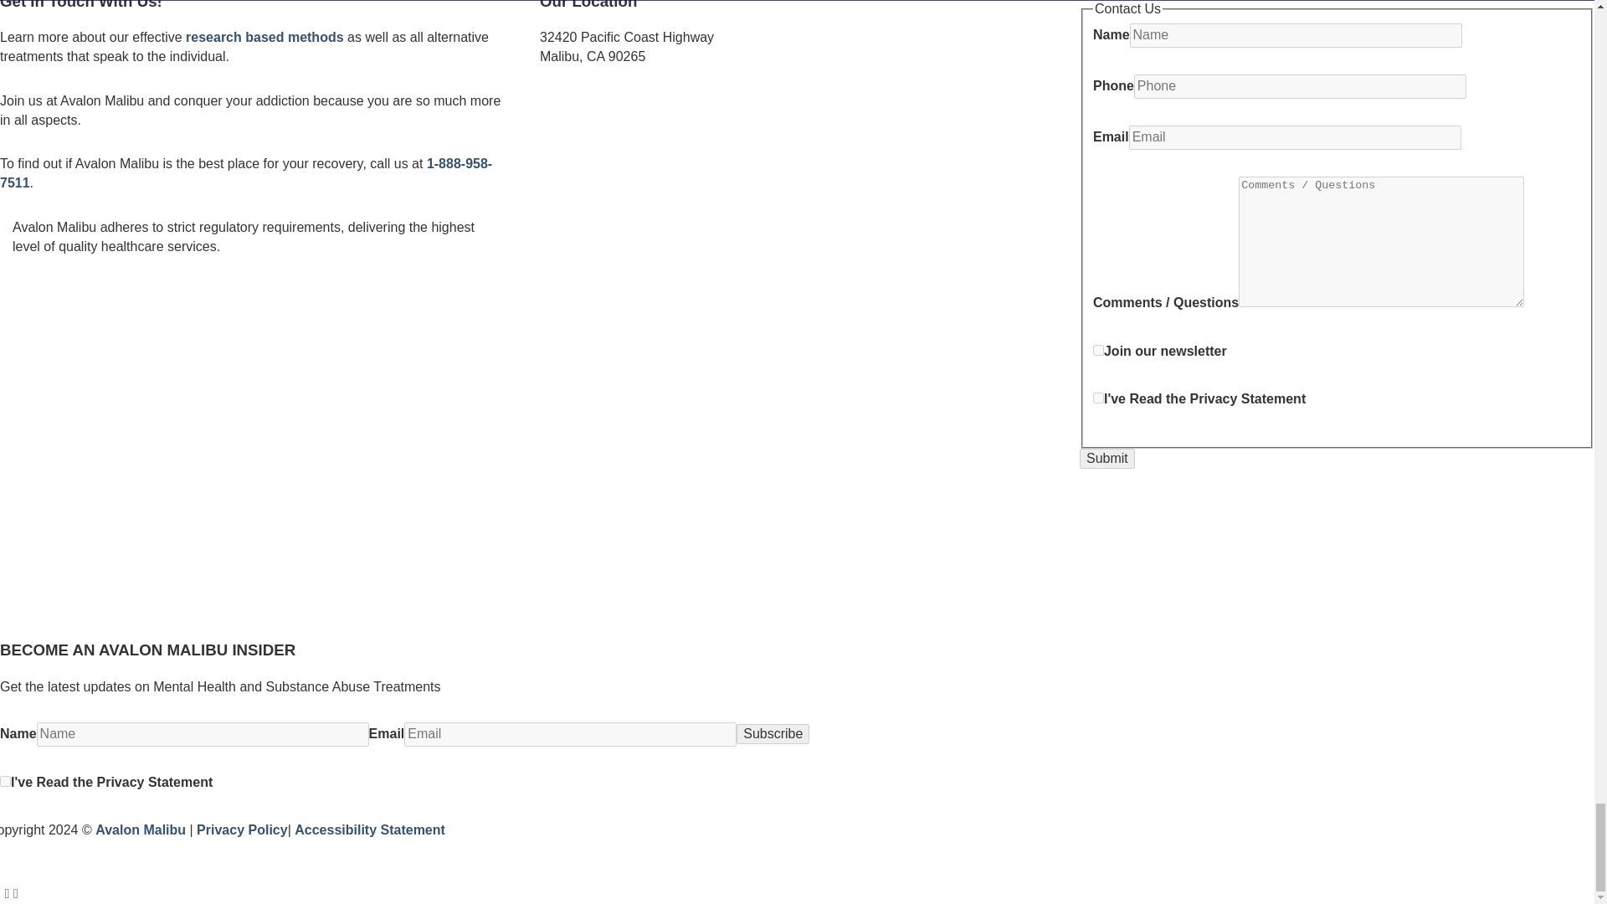 The width and height of the screenshot is (1607, 904). Describe the element at coordinates (1098, 397) in the screenshot. I see `I've Read the Privacy Statement` at that location.